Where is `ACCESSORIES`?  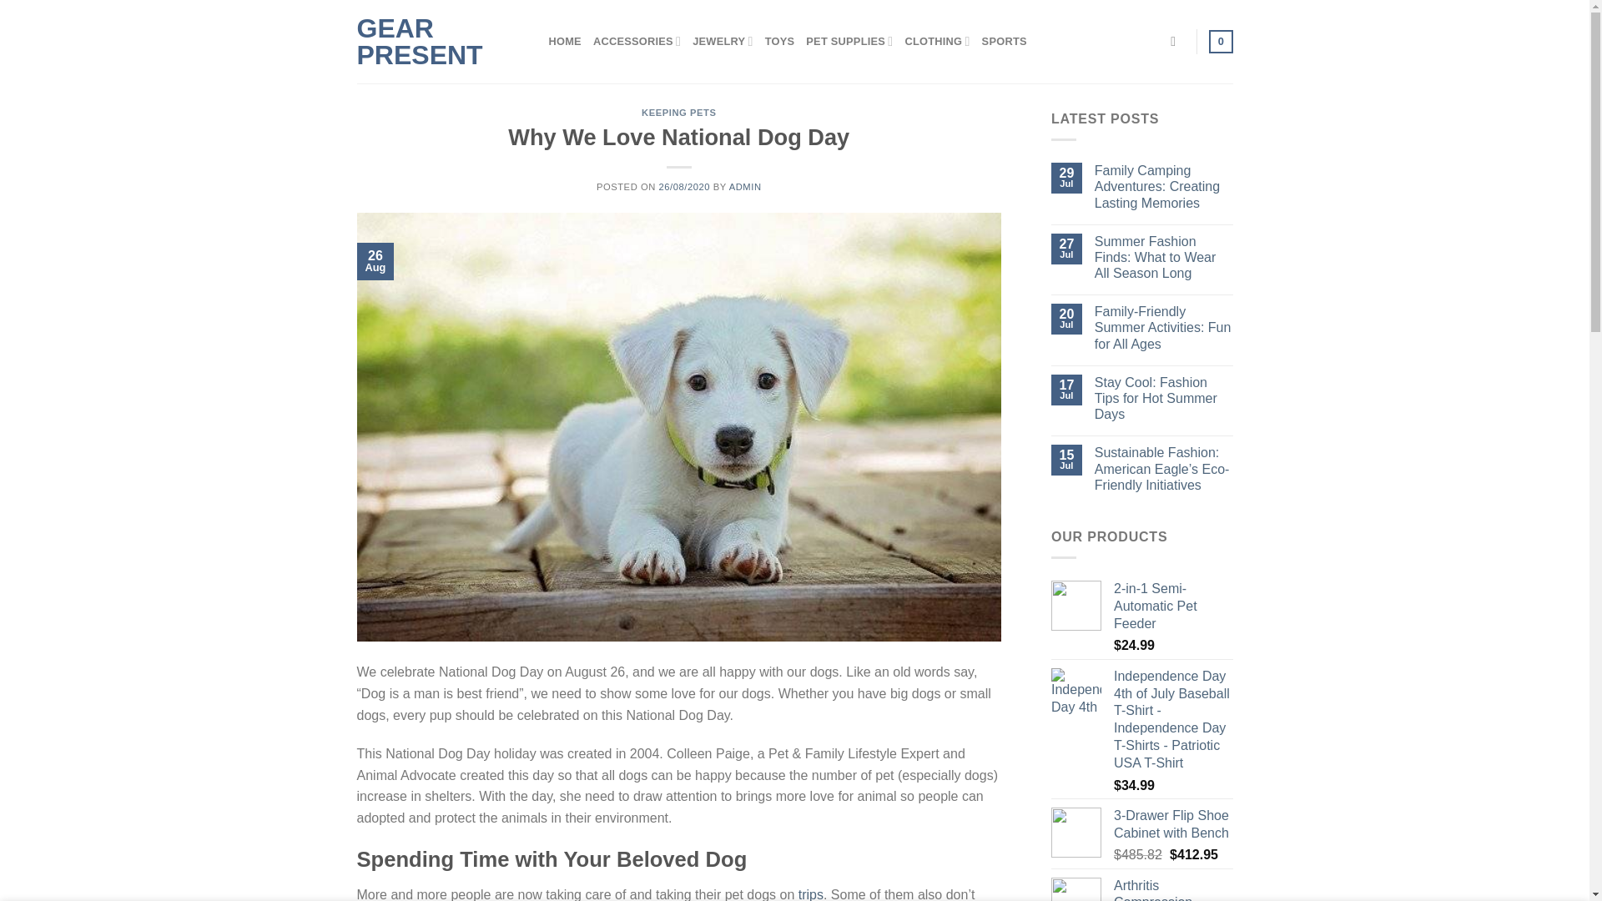
ACCESSORIES is located at coordinates (637, 42).